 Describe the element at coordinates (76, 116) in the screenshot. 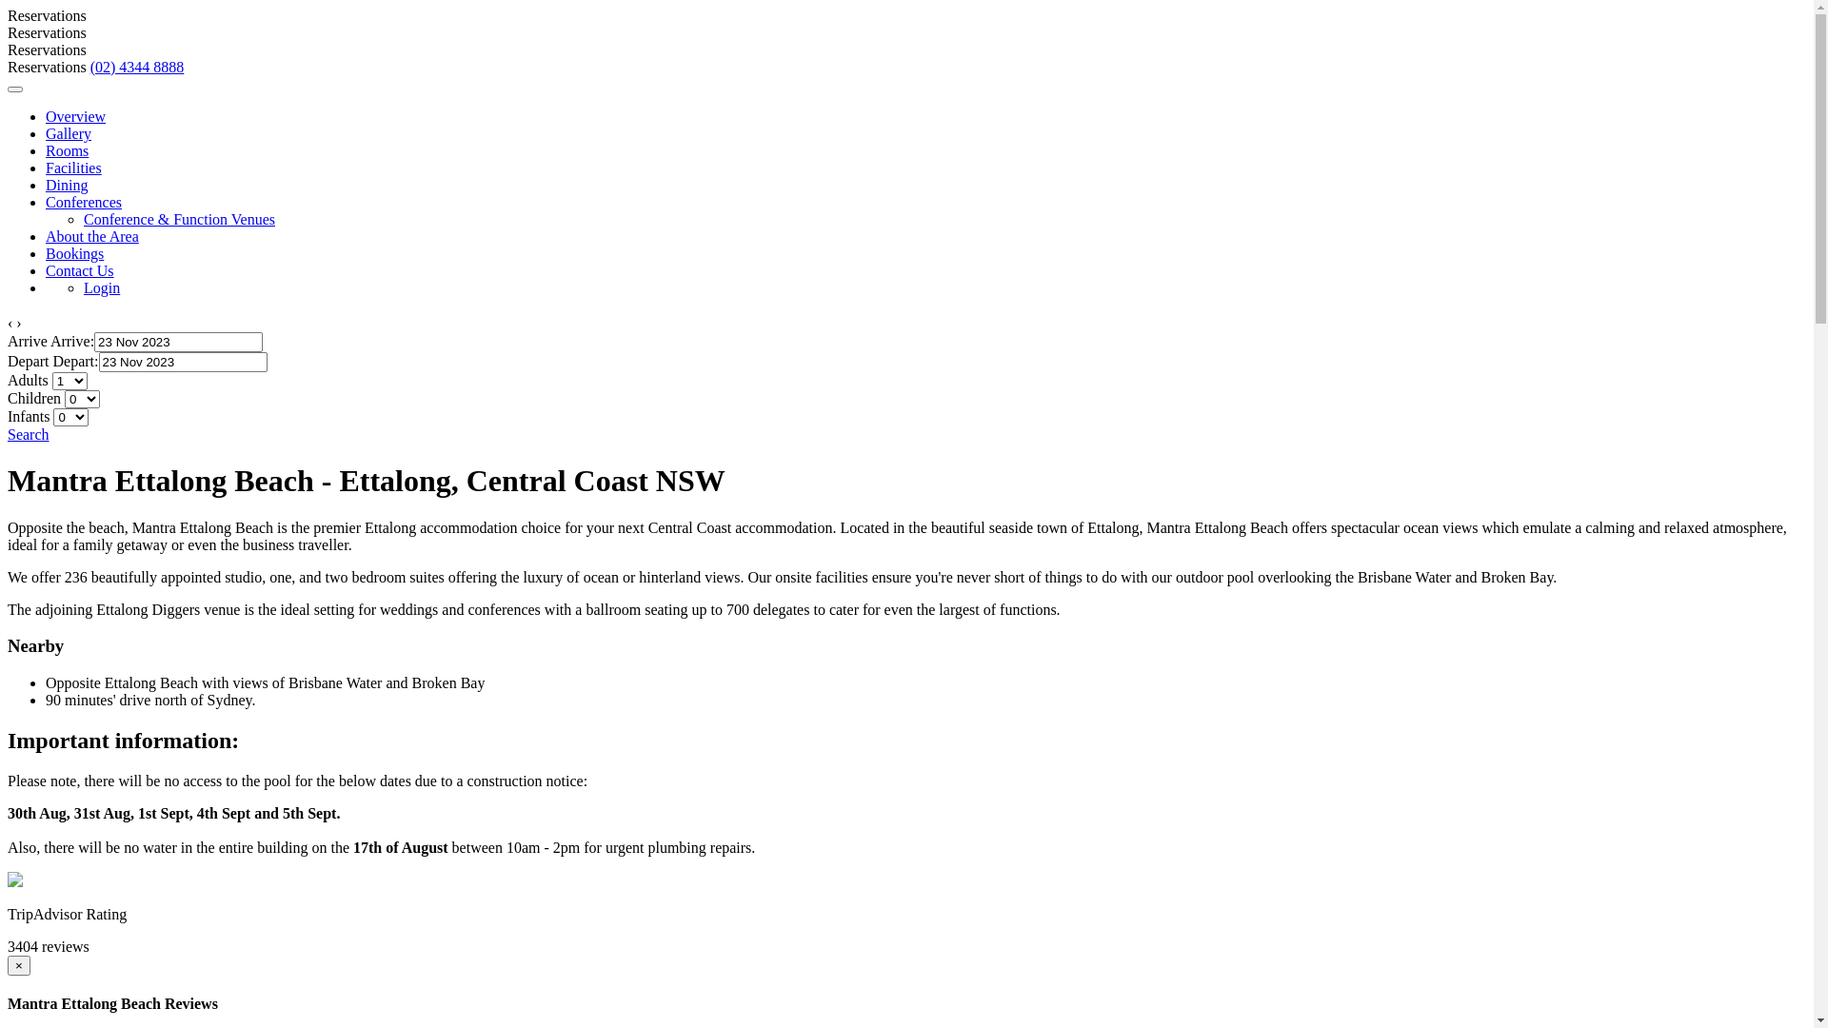

I see `Overview` at that location.